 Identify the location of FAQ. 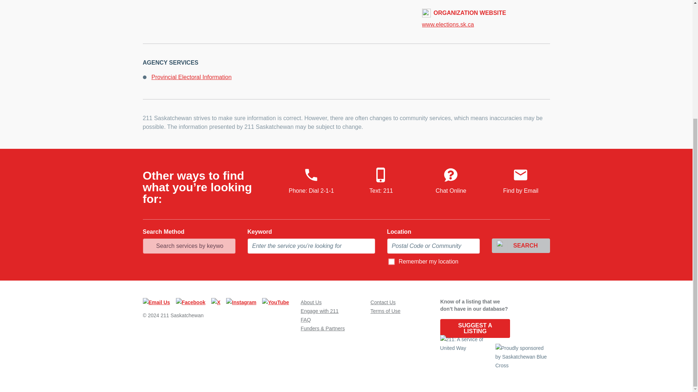
(305, 319).